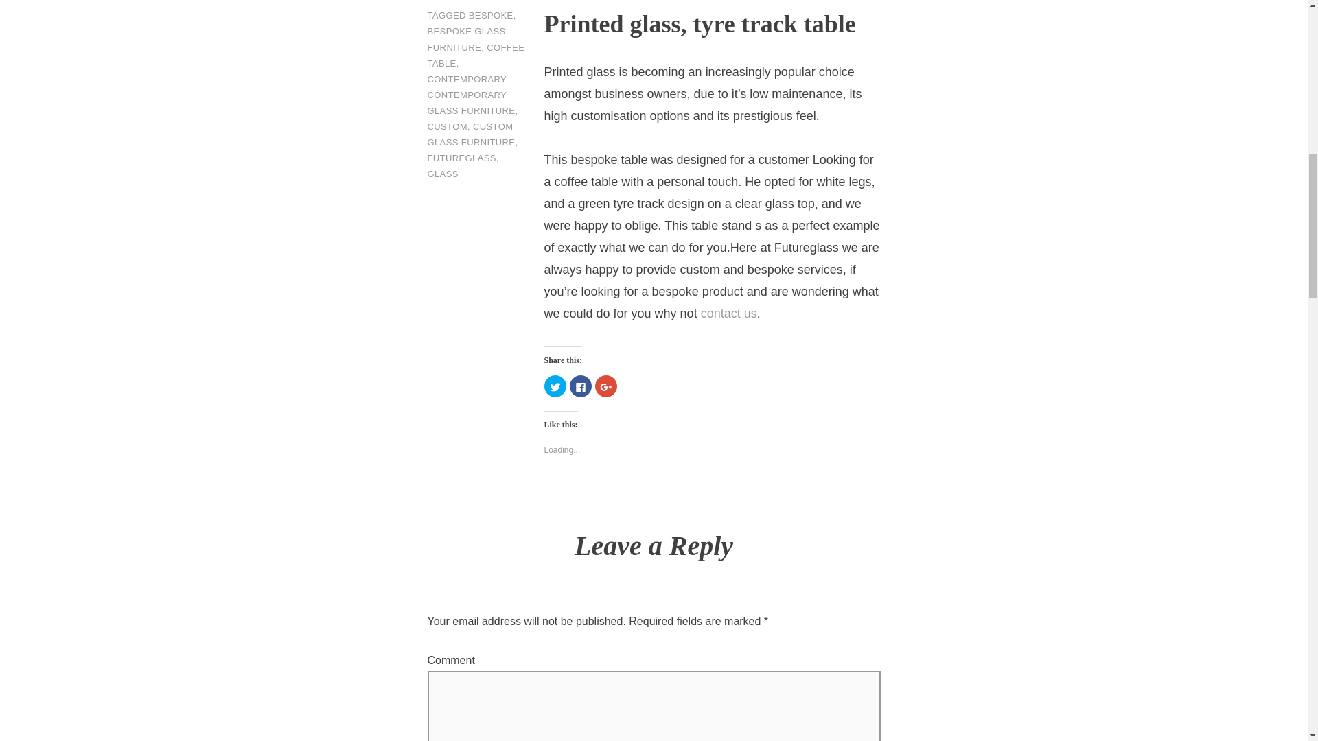  What do you see at coordinates (446, 126) in the screenshot?
I see `CUSTOM` at bounding box center [446, 126].